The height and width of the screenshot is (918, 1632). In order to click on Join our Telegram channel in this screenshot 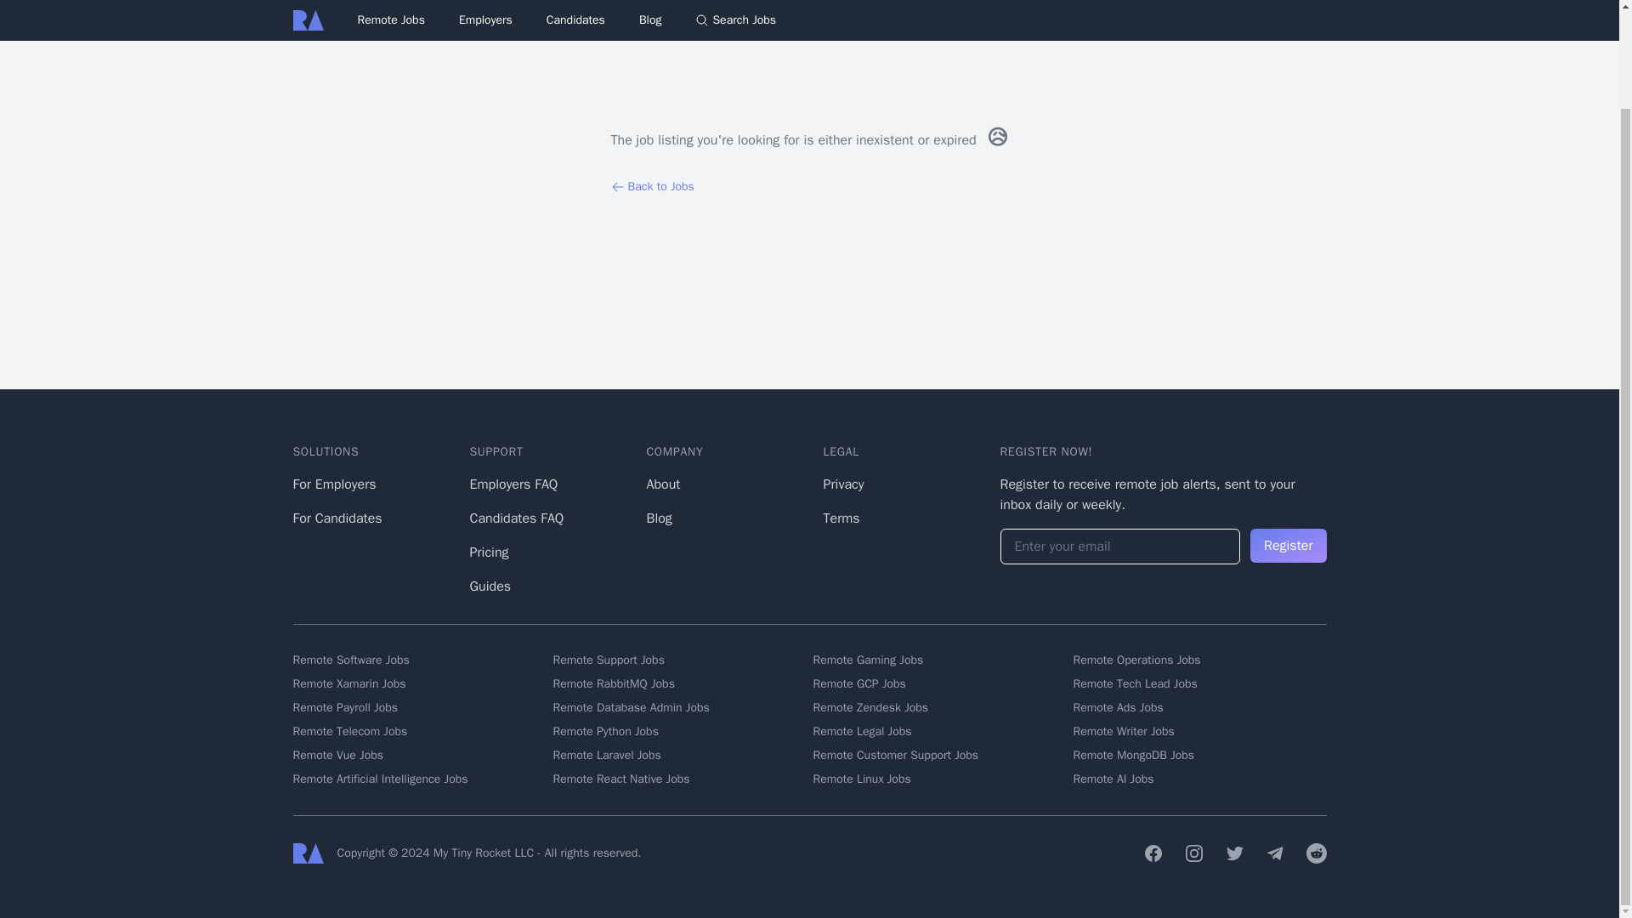, I will do `click(1275, 853)`.